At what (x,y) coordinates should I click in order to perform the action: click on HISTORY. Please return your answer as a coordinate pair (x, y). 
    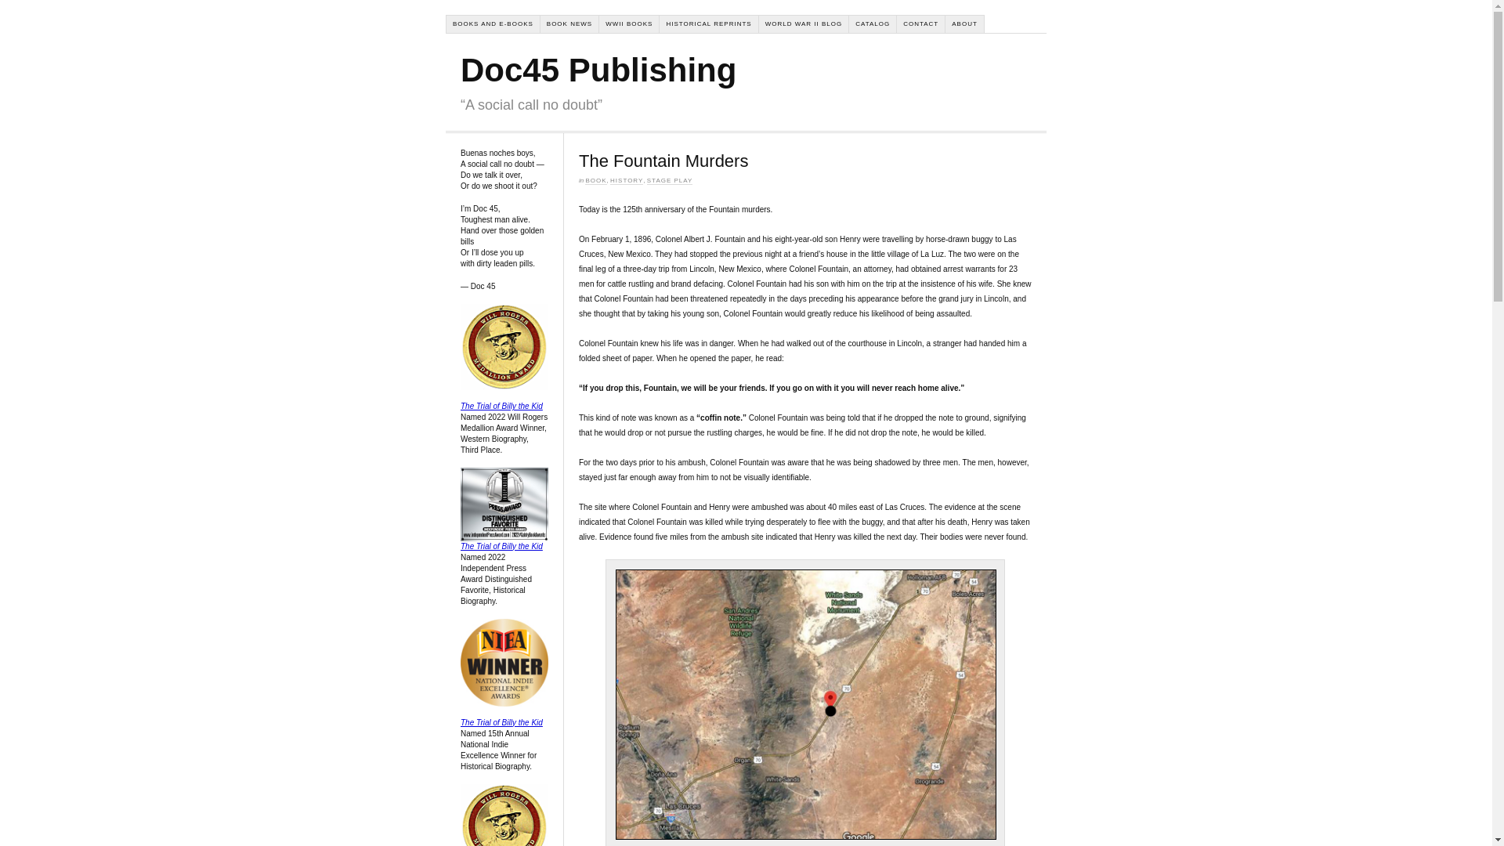
    Looking at the image, I should click on (627, 180).